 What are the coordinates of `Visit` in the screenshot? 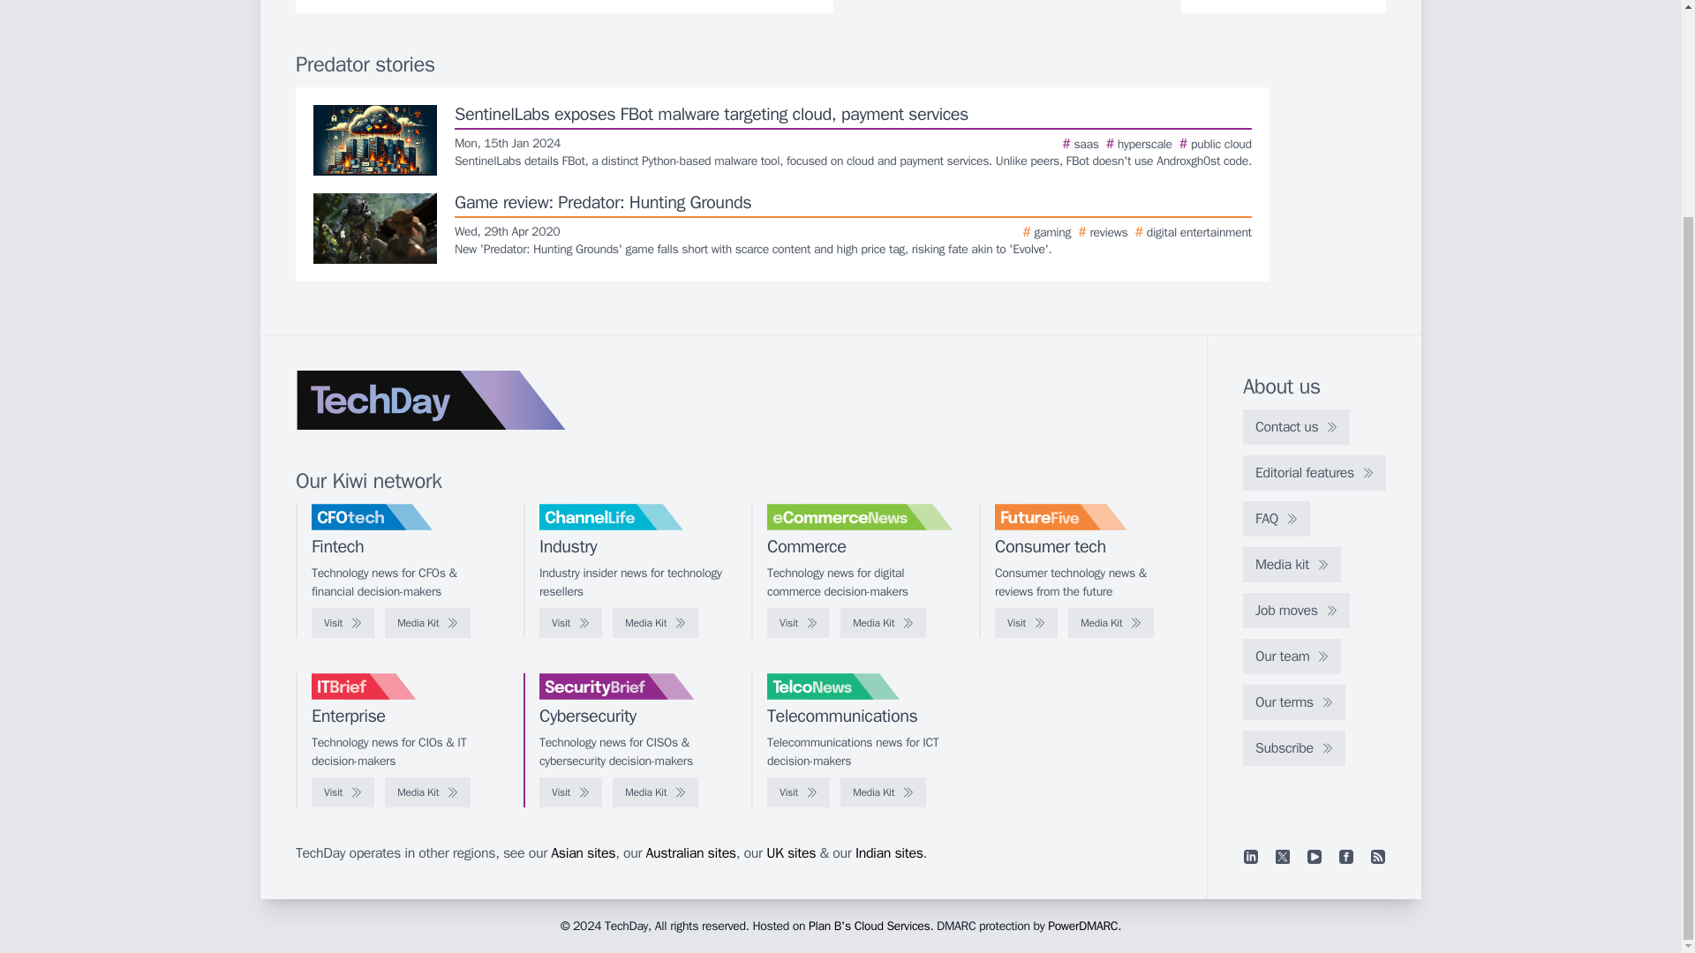 It's located at (798, 623).